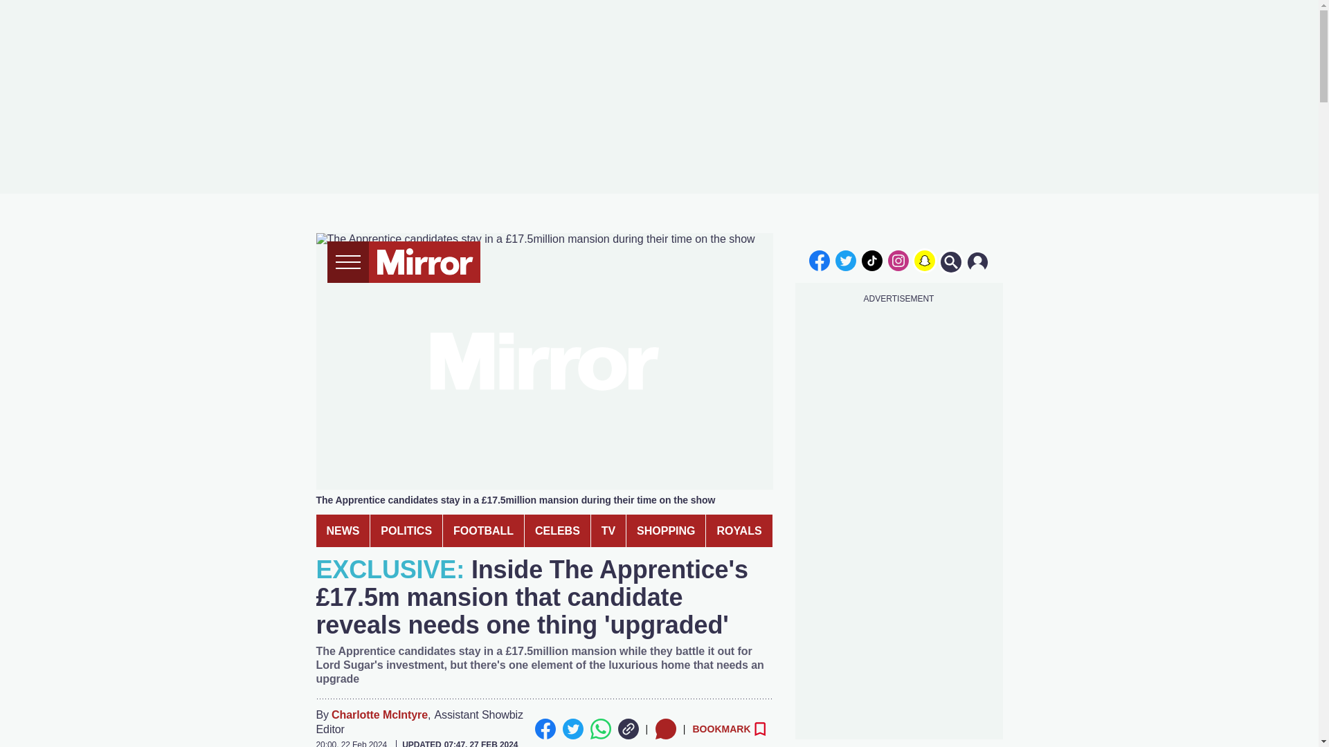 The height and width of the screenshot is (747, 1329). I want to click on POLITICS, so click(406, 531).